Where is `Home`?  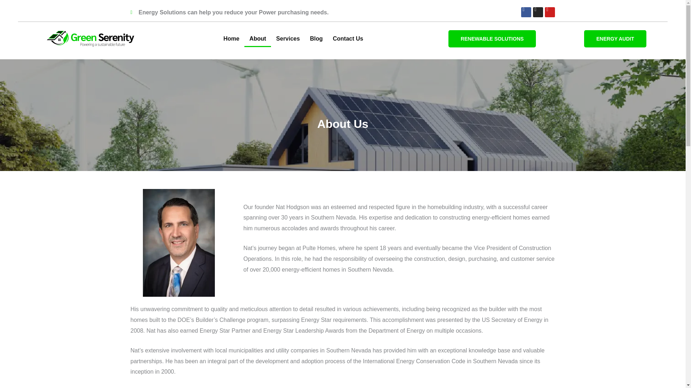
Home is located at coordinates (231, 39).